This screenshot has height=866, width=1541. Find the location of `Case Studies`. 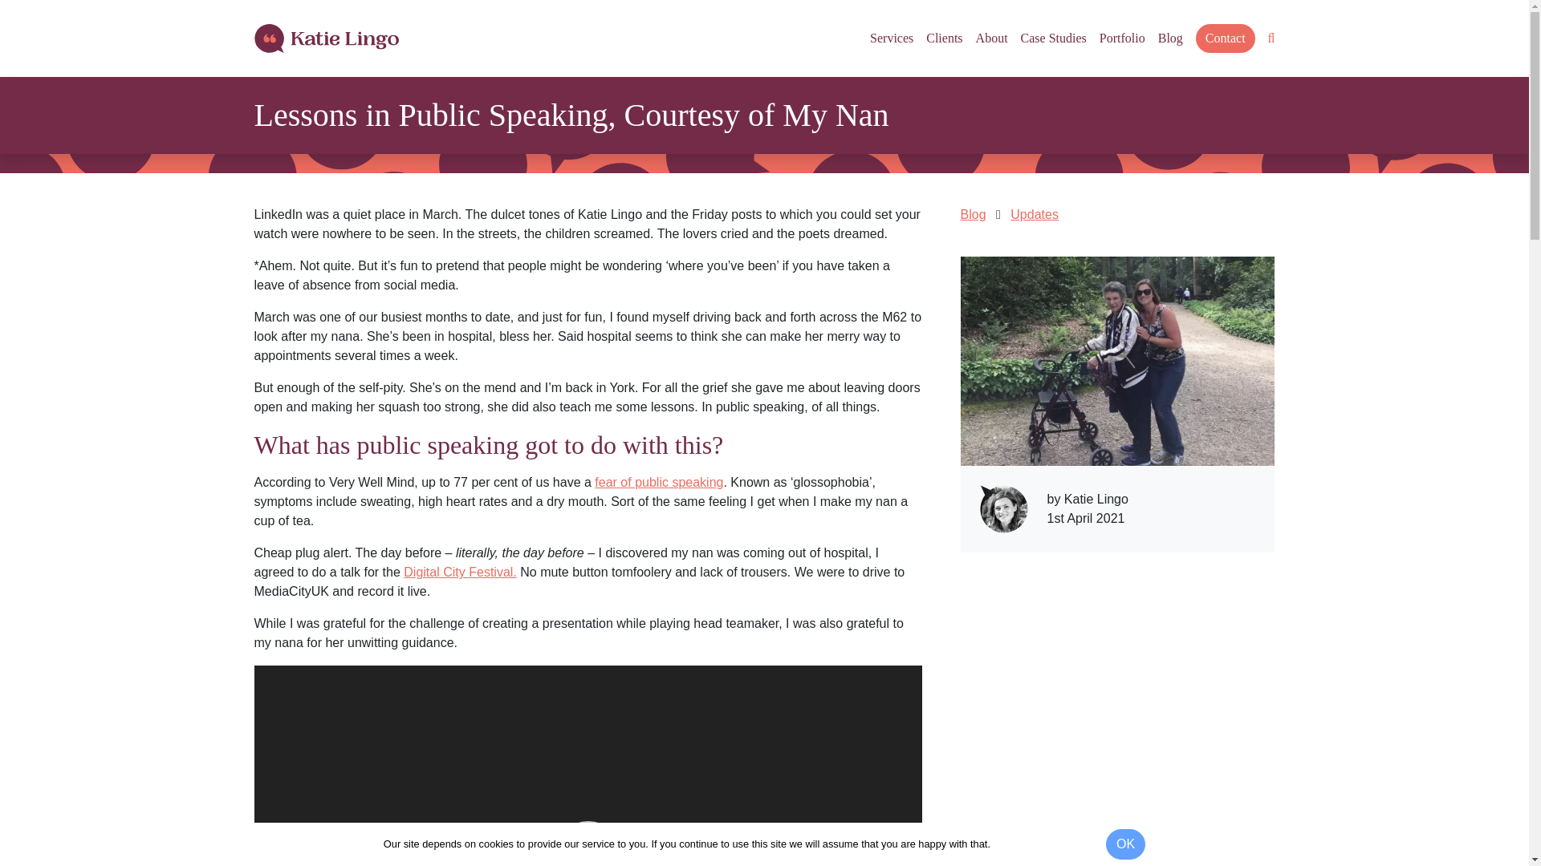

Case Studies is located at coordinates (1053, 38).